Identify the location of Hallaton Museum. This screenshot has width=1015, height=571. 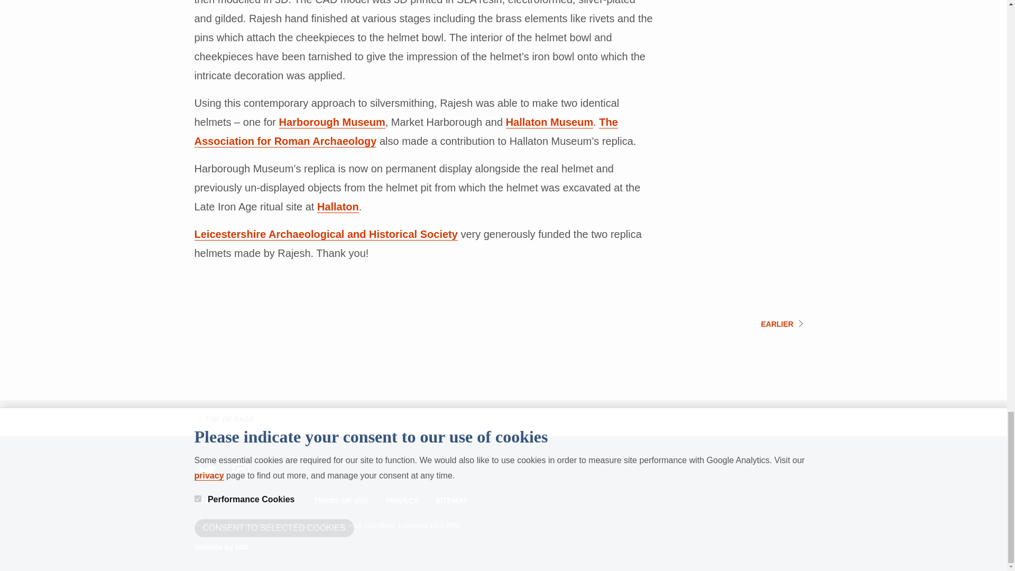
(550, 123).